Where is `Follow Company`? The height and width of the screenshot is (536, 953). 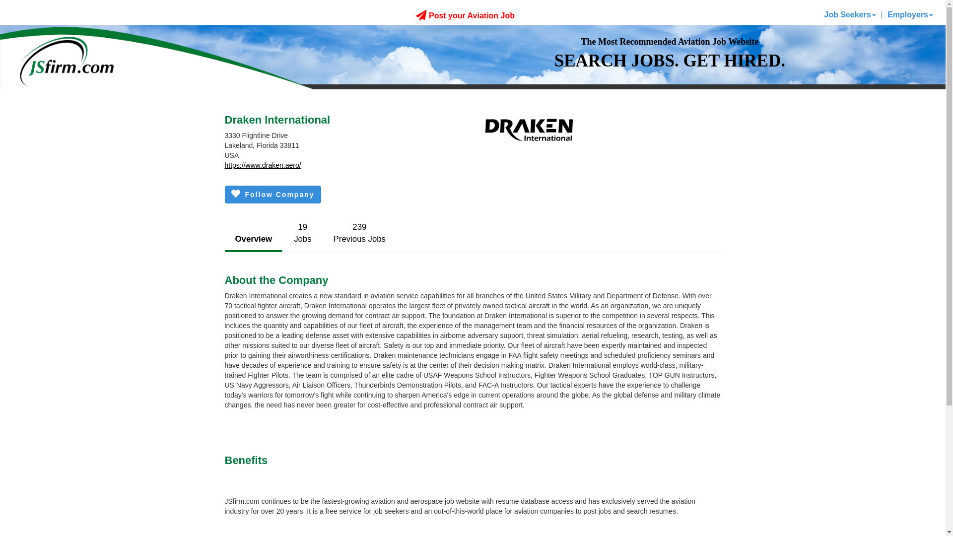 Follow Company is located at coordinates (465, 15).